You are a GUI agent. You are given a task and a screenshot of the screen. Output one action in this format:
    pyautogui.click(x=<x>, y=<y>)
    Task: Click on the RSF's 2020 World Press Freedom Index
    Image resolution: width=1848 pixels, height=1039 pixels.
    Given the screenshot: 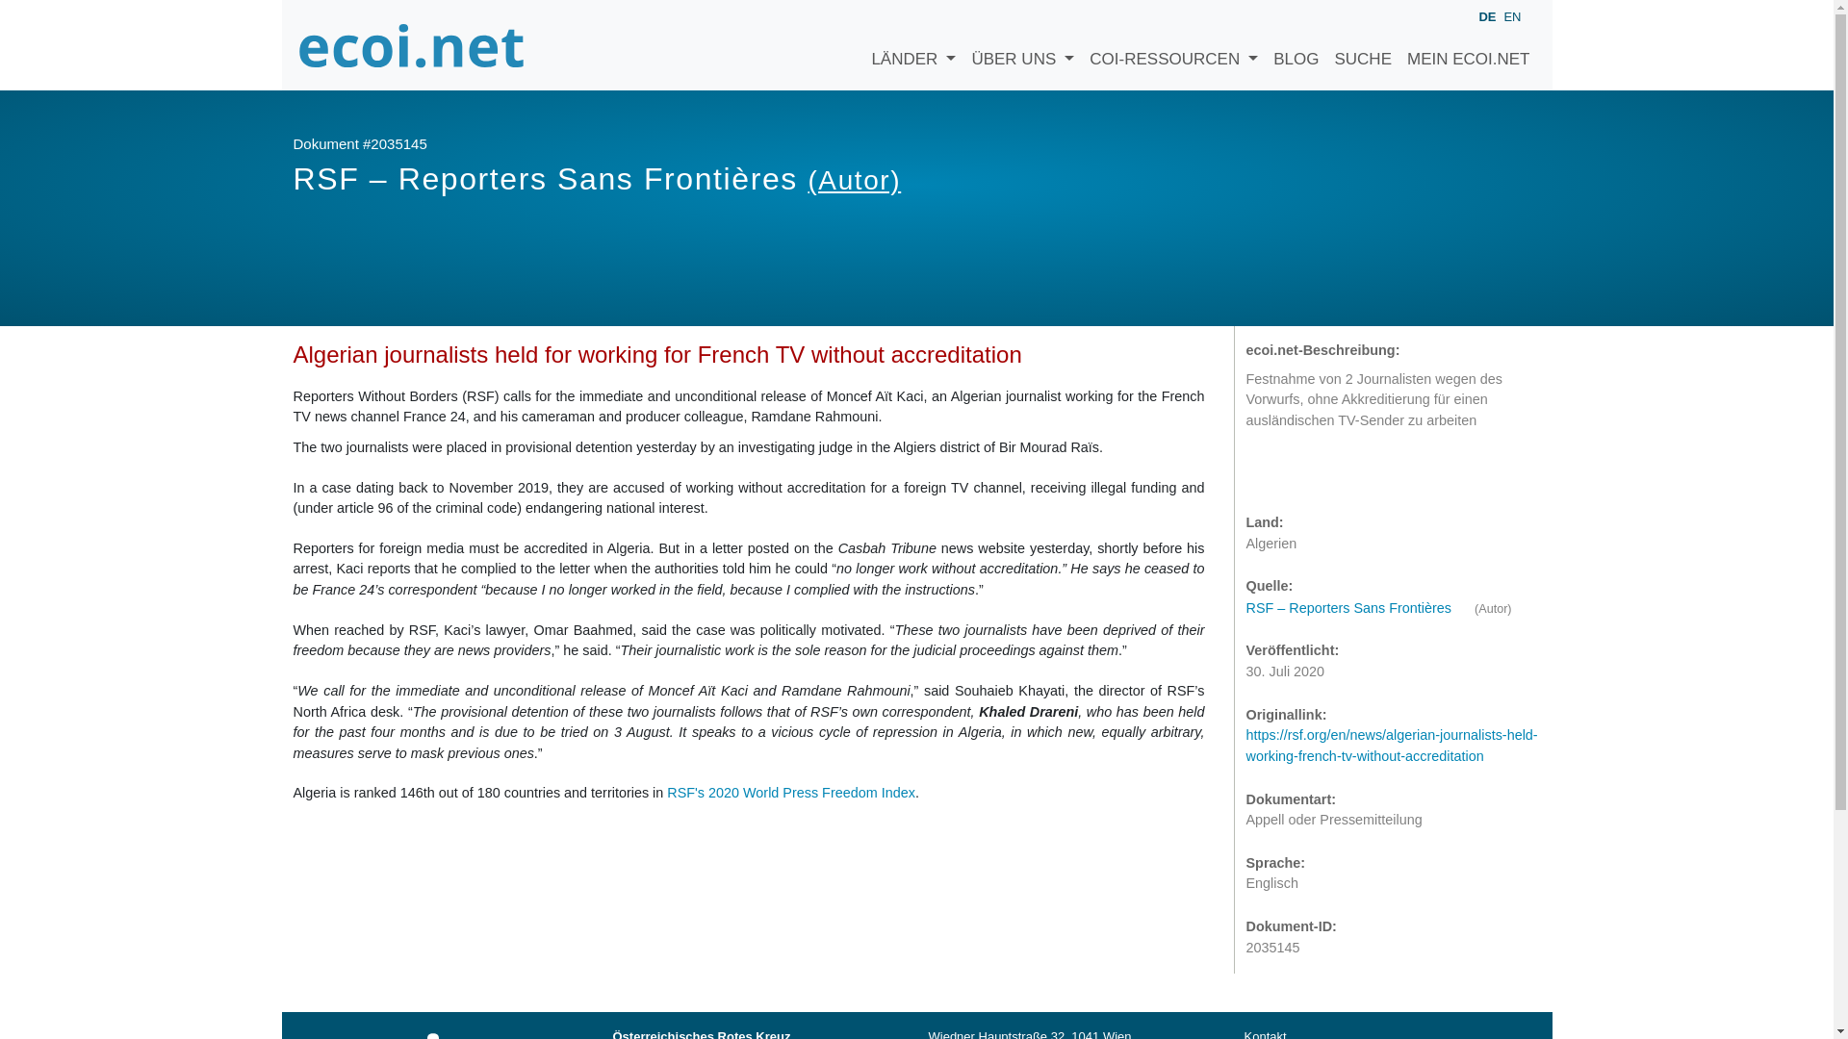 What is the action you would take?
    pyautogui.click(x=791, y=793)
    